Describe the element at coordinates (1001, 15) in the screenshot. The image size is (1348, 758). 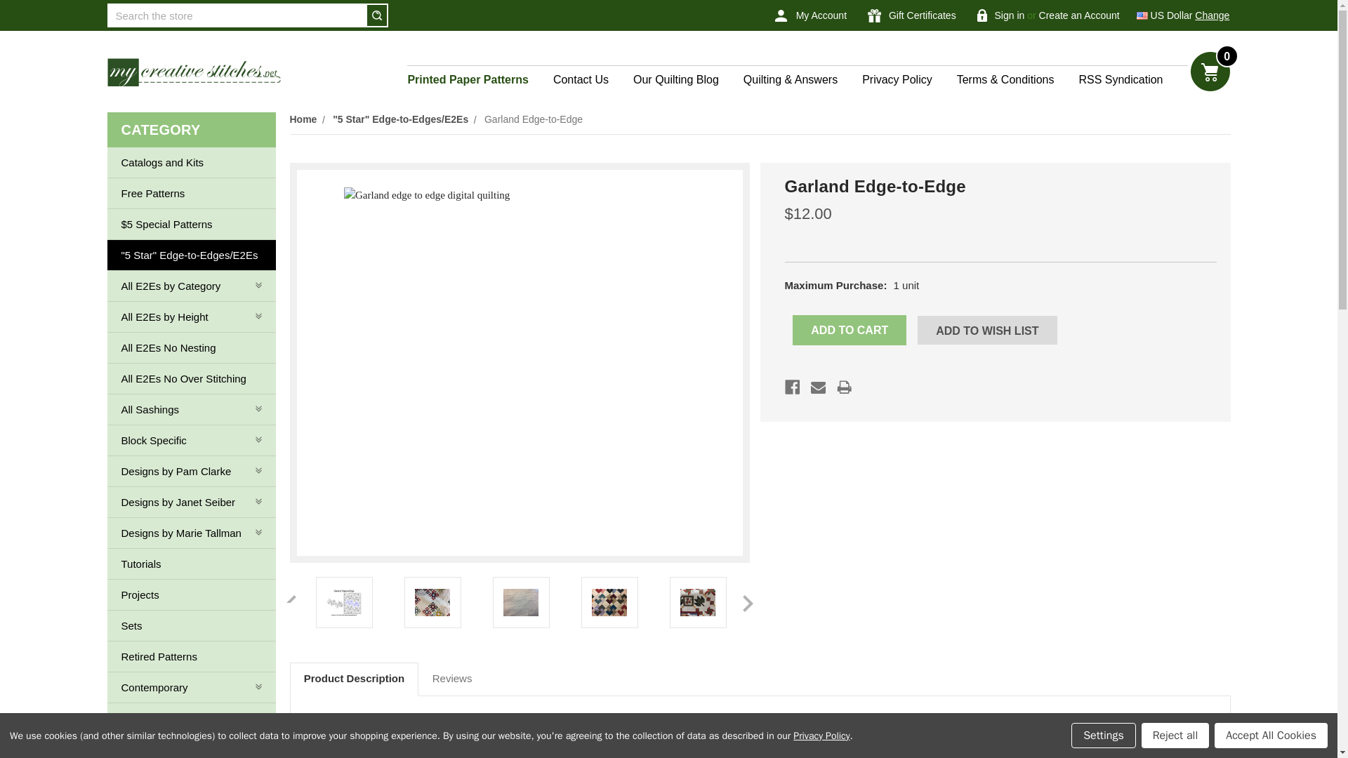
I see `Sign in` at that location.